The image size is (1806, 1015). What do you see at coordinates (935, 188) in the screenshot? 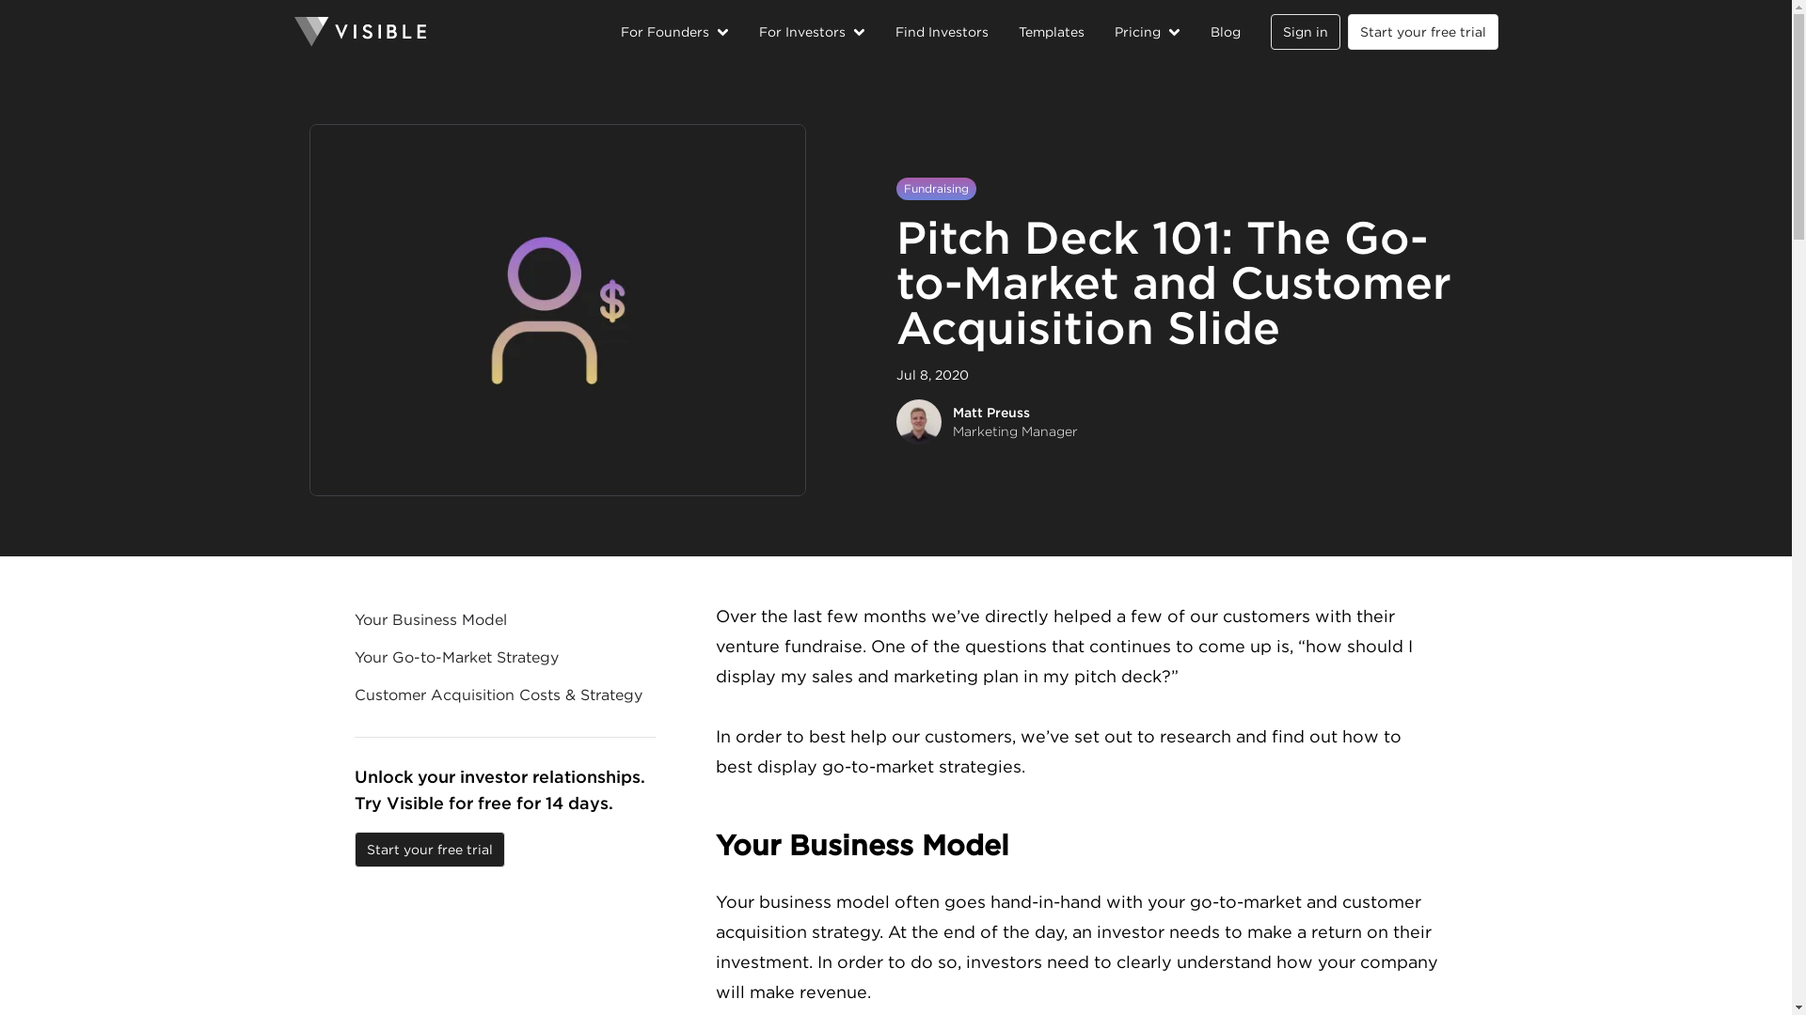
I see `Fundraising` at bounding box center [935, 188].